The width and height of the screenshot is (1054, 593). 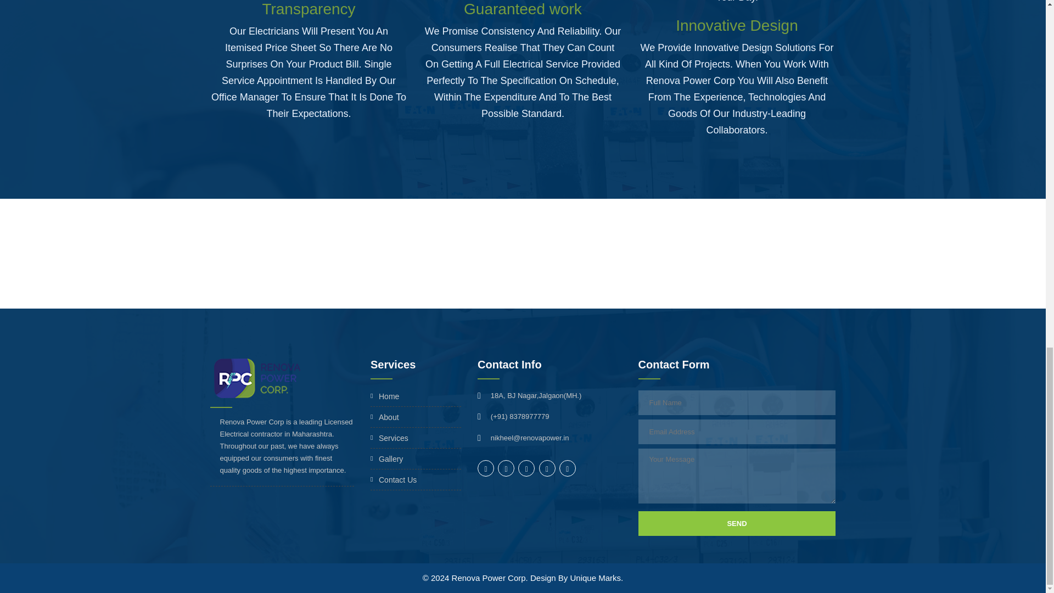 I want to click on Gallery, so click(x=416, y=461).